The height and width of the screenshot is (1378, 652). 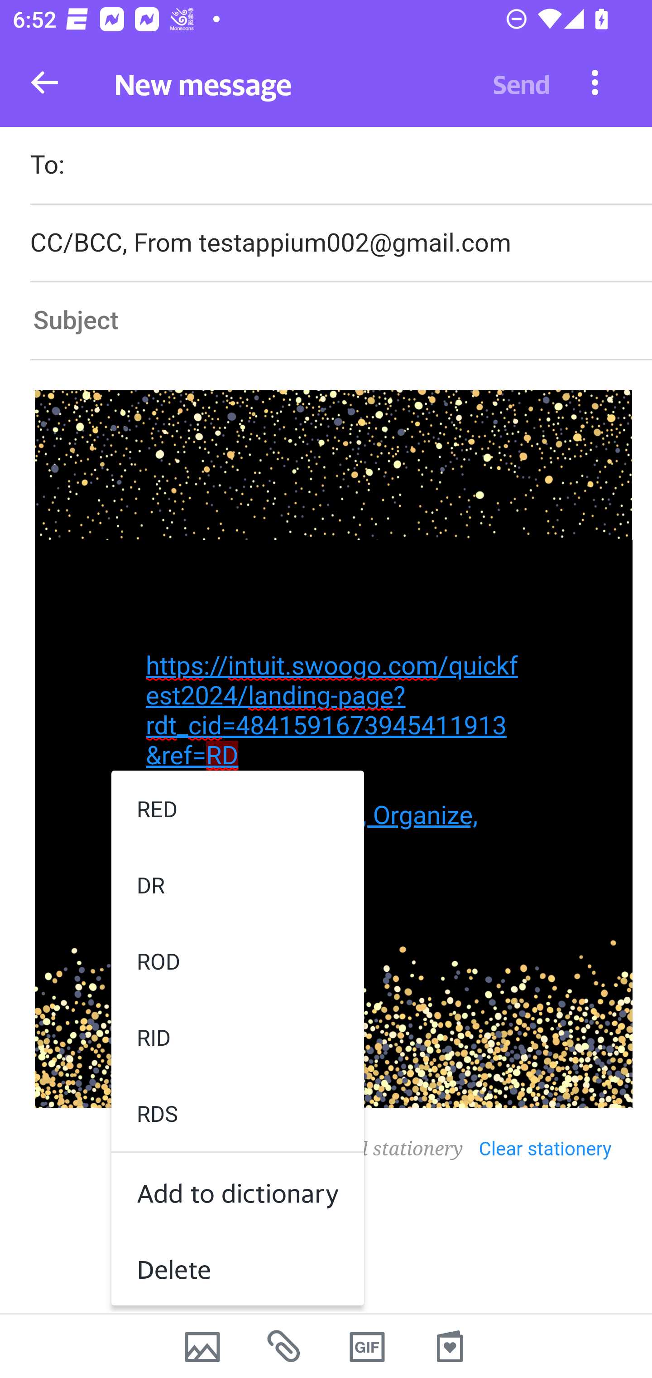 I want to click on Add to dictionary, so click(x=237, y=1191).